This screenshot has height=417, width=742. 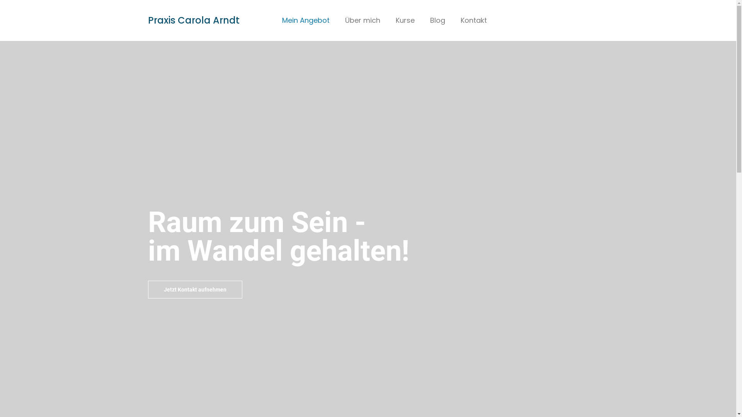 What do you see at coordinates (306, 20) in the screenshot?
I see `Mein Angebot` at bounding box center [306, 20].